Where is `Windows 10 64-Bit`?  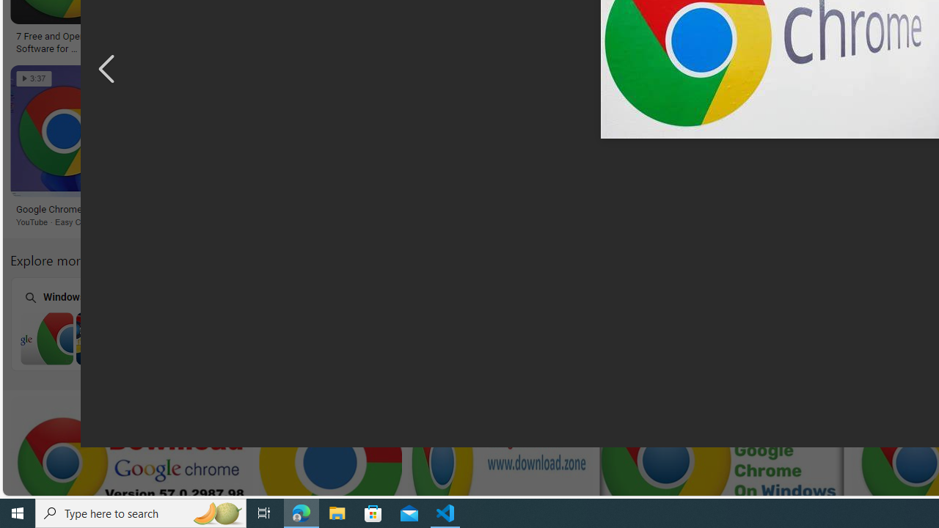 Windows 10 64-Bit is located at coordinates (478, 323).